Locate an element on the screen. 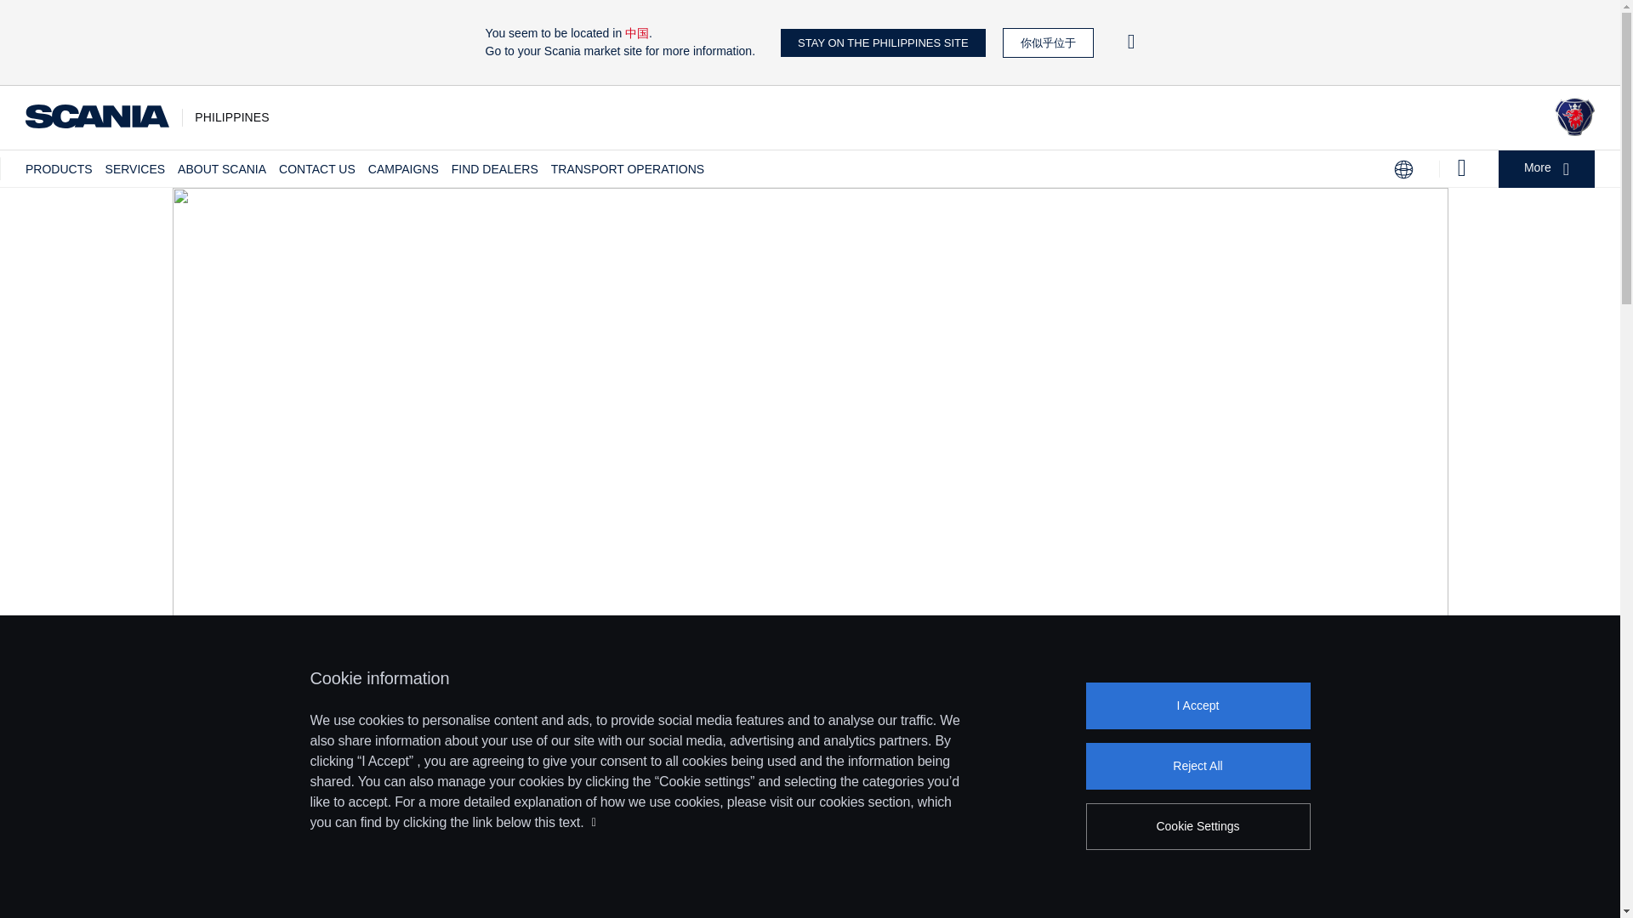  Country selector is located at coordinates (1403, 169).